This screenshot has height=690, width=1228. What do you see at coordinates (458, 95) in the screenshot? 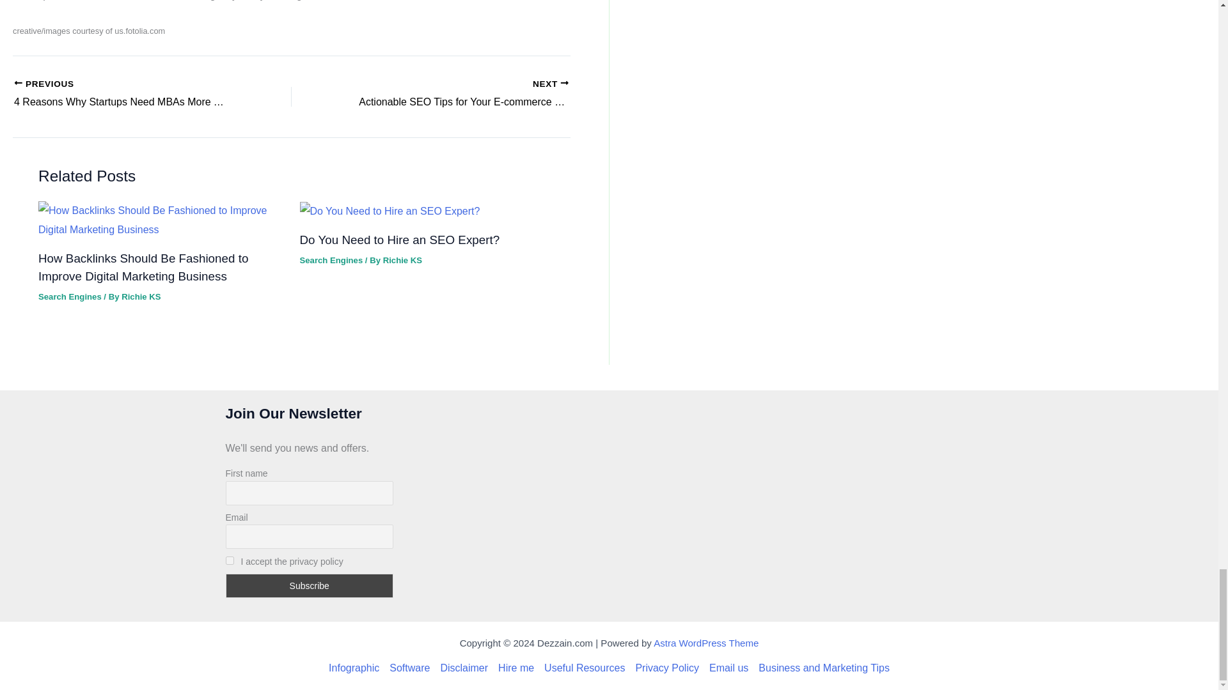
I see `4 Reasons Why Startups Need MBAs More Than Ever` at bounding box center [458, 95].